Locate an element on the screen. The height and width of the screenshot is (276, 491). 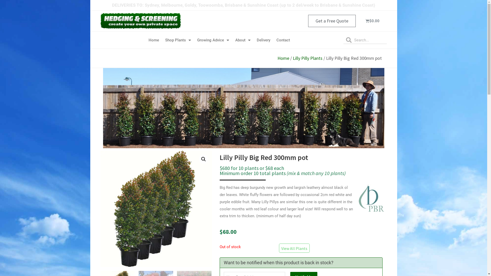
Lilly Pilly Plants is located at coordinates (307, 58).